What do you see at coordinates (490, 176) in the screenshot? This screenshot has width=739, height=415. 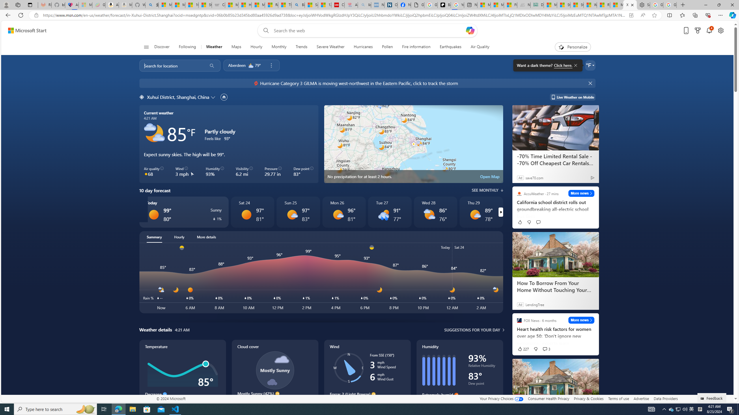 I see `Open Map` at bounding box center [490, 176].